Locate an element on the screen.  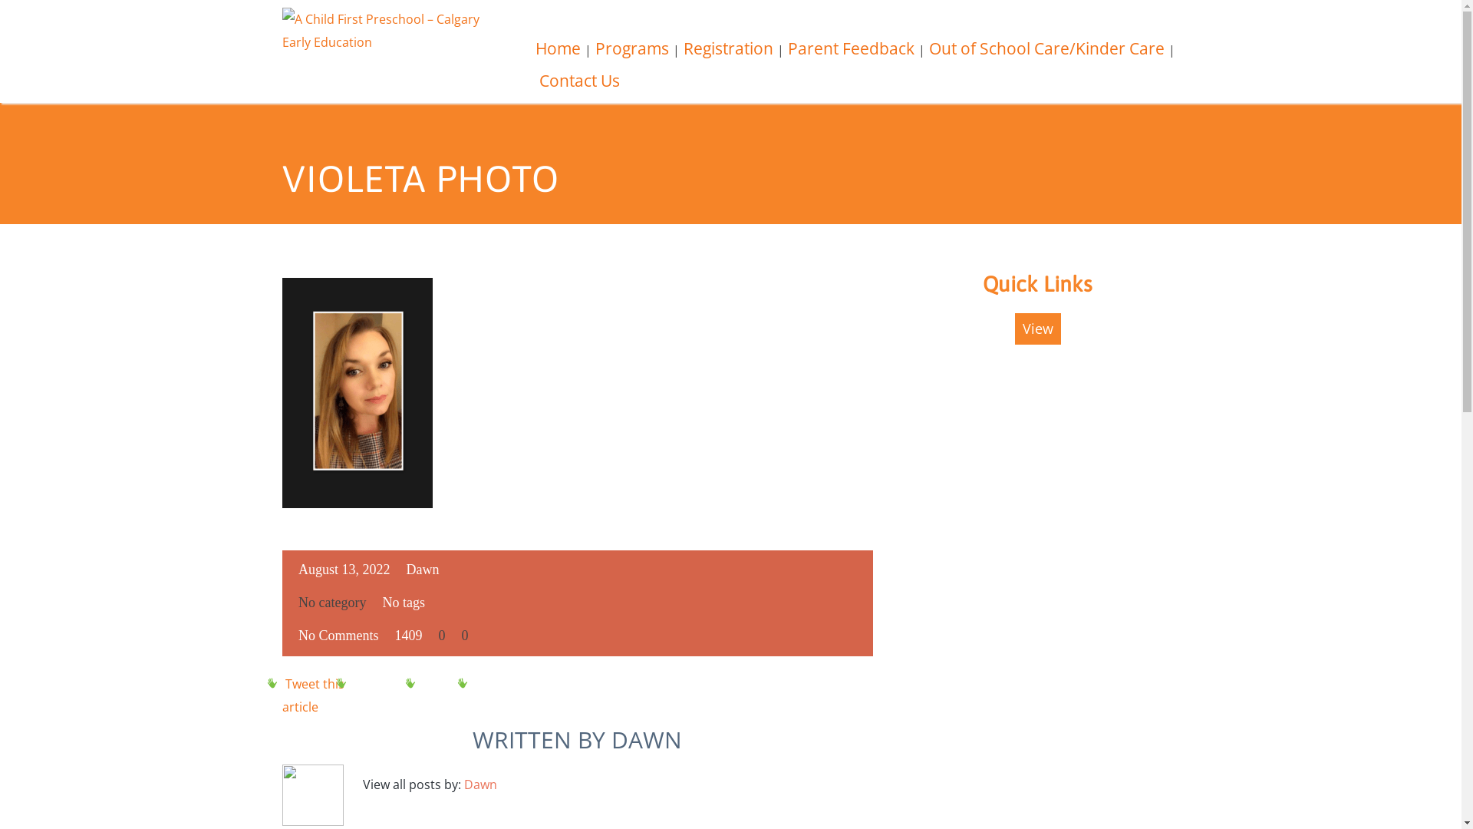
Contact Us is located at coordinates (578, 88).